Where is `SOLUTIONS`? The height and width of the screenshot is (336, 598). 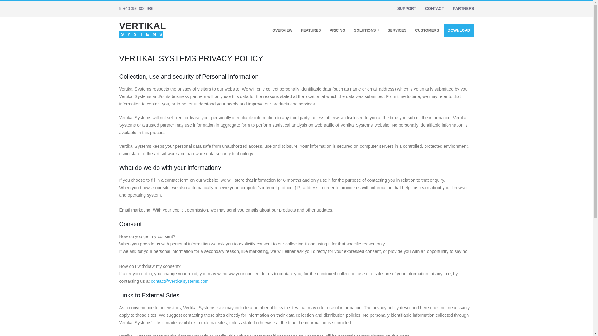 SOLUTIONS is located at coordinates (366, 30).